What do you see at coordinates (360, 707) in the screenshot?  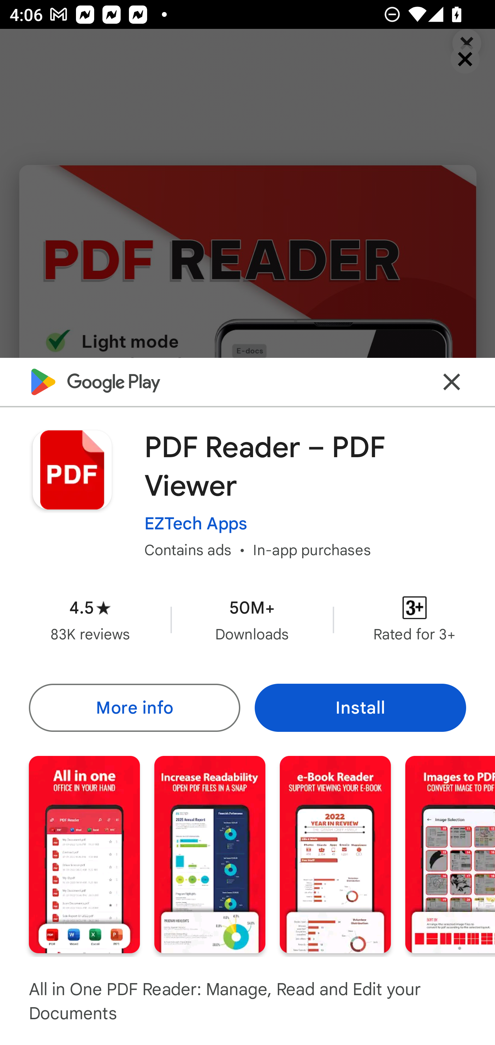 I see `Install` at bounding box center [360, 707].